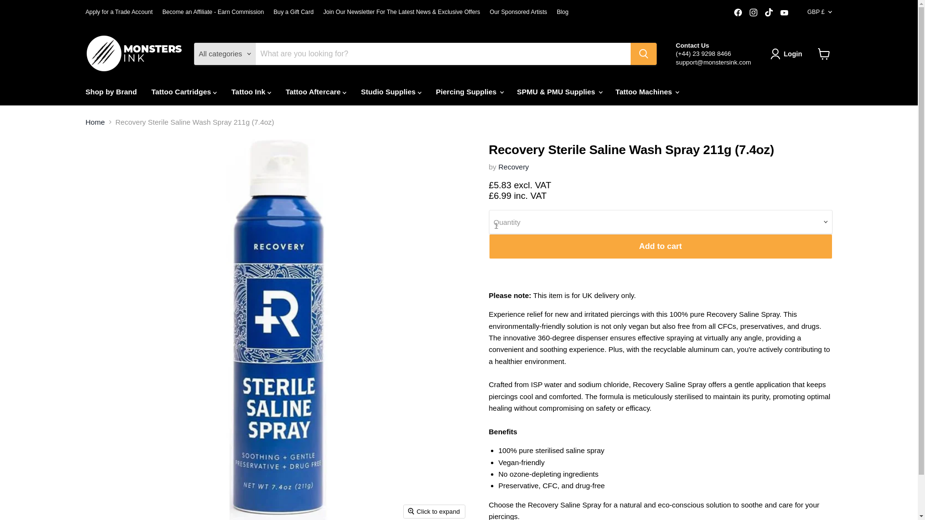  What do you see at coordinates (563, 12) in the screenshot?
I see `Blog` at bounding box center [563, 12].